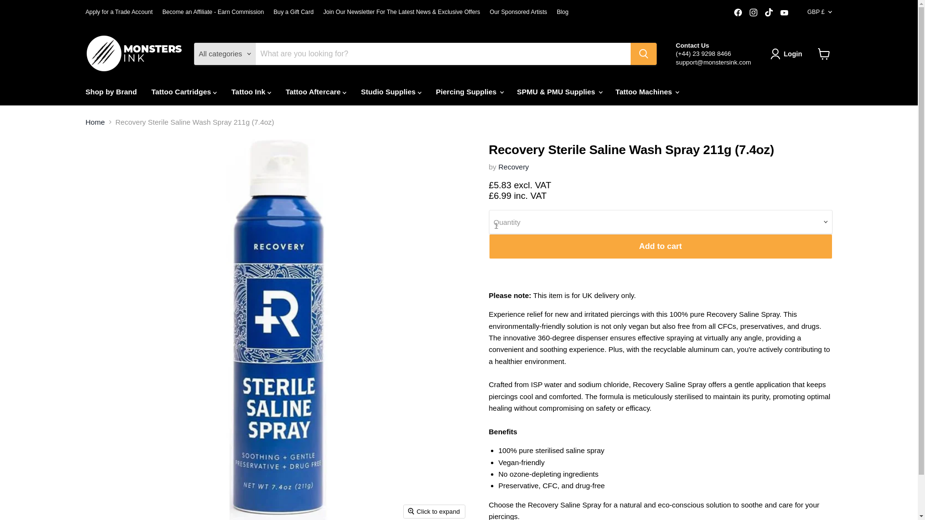  What do you see at coordinates (563, 12) in the screenshot?
I see `Blog` at bounding box center [563, 12].